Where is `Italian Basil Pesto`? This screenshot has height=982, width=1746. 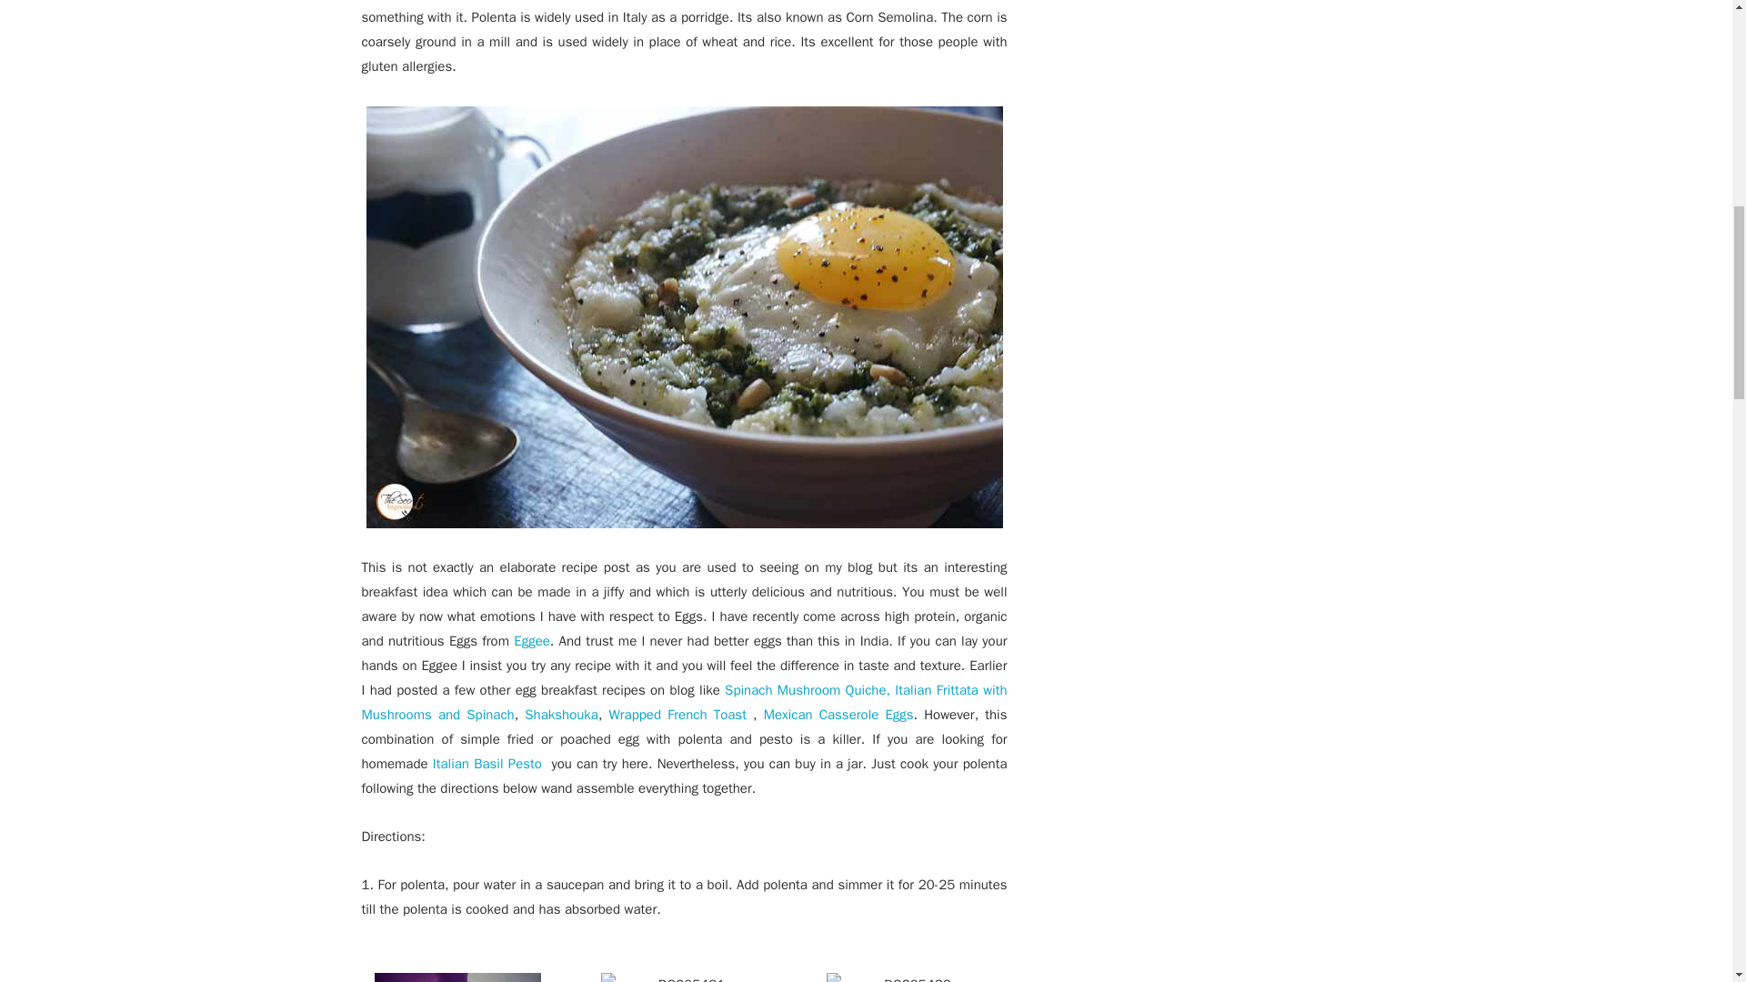
Italian Basil Pesto is located at coordinates (487, 763).